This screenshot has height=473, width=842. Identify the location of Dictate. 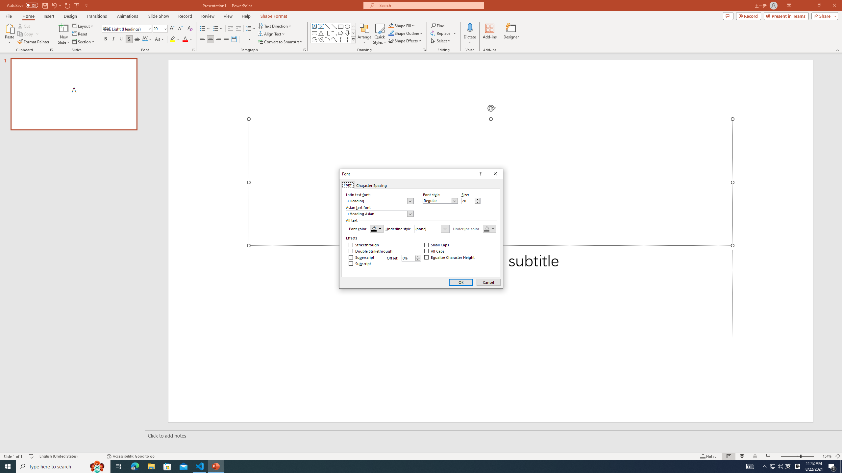
(470, 34).